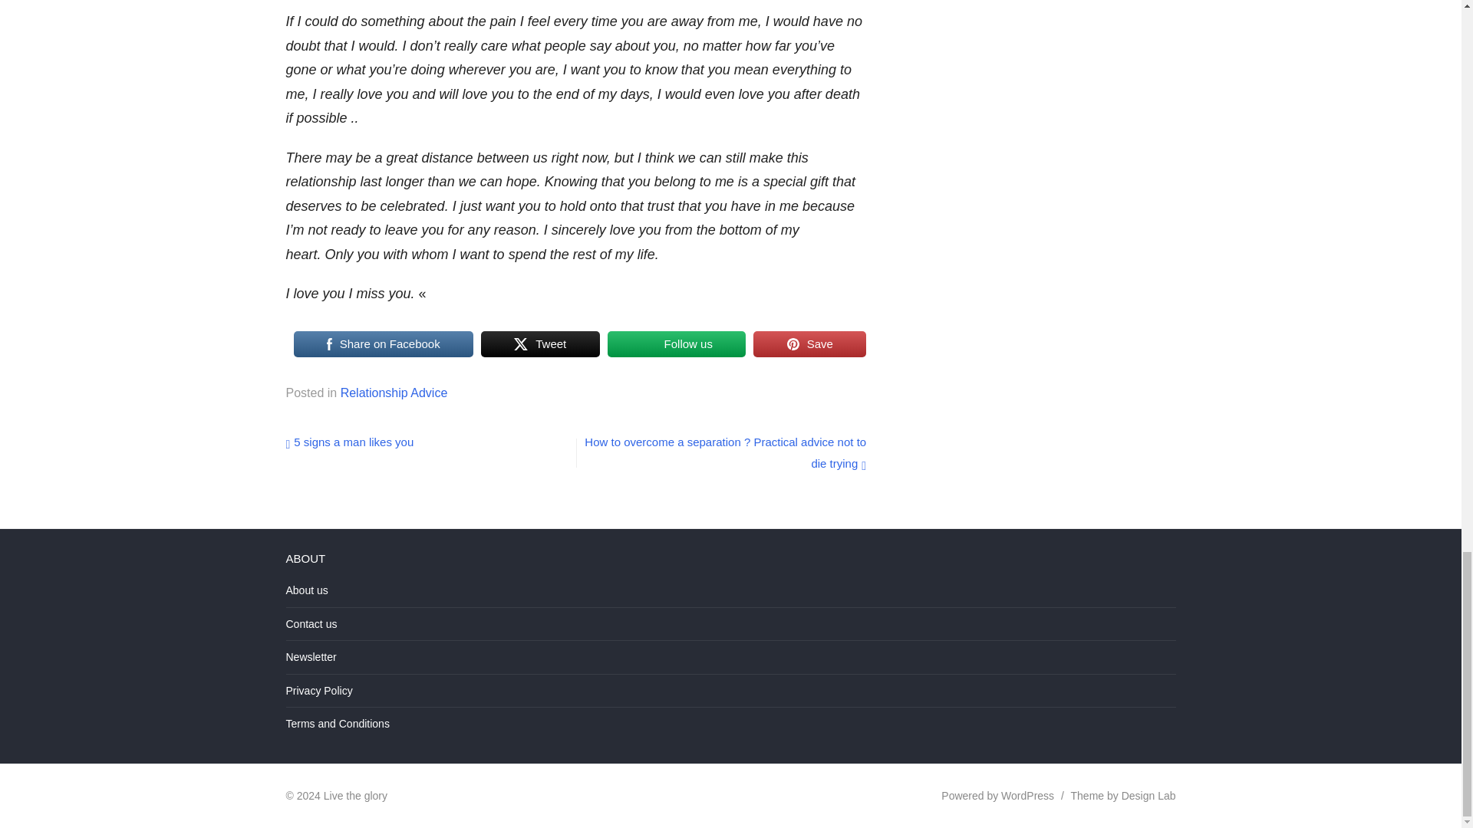 The width and height of the screenshot is (1473, 828). What do you see at coordinates (677, 343) in the screenshot?
I see `Follow us` at bounding box center [677, 343].